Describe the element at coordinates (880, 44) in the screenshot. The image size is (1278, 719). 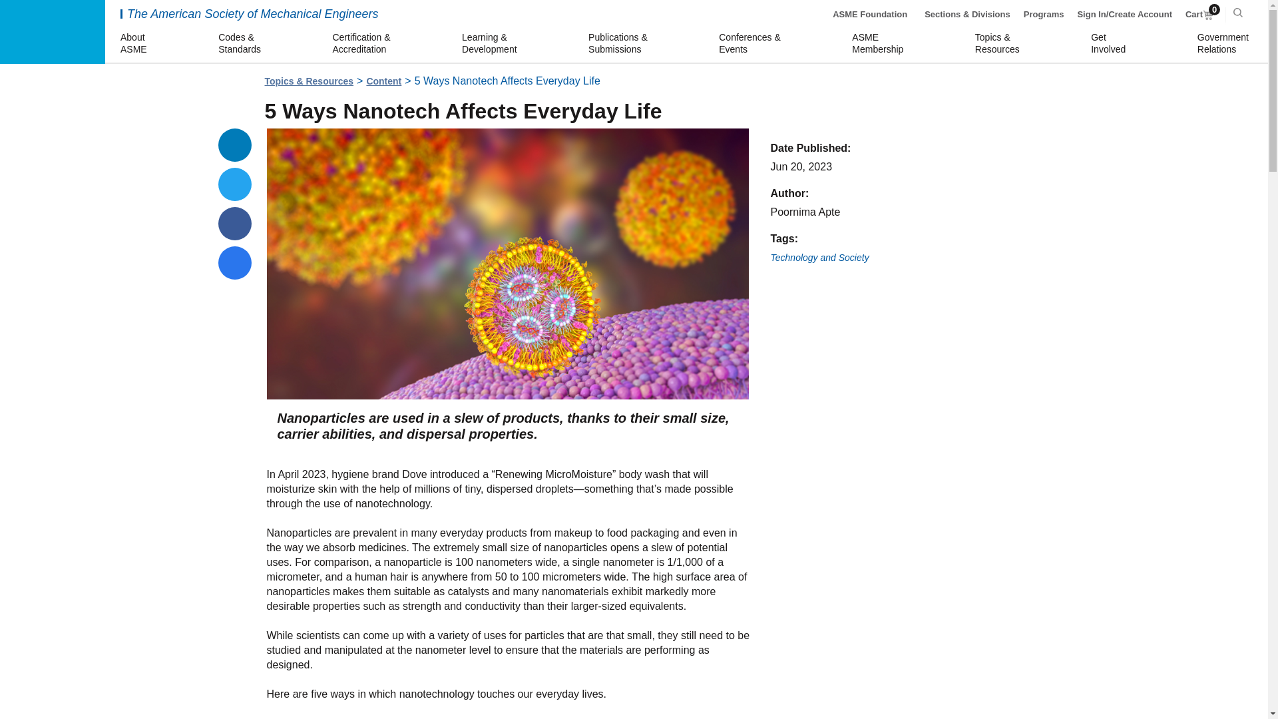
I see `Content` at that location.